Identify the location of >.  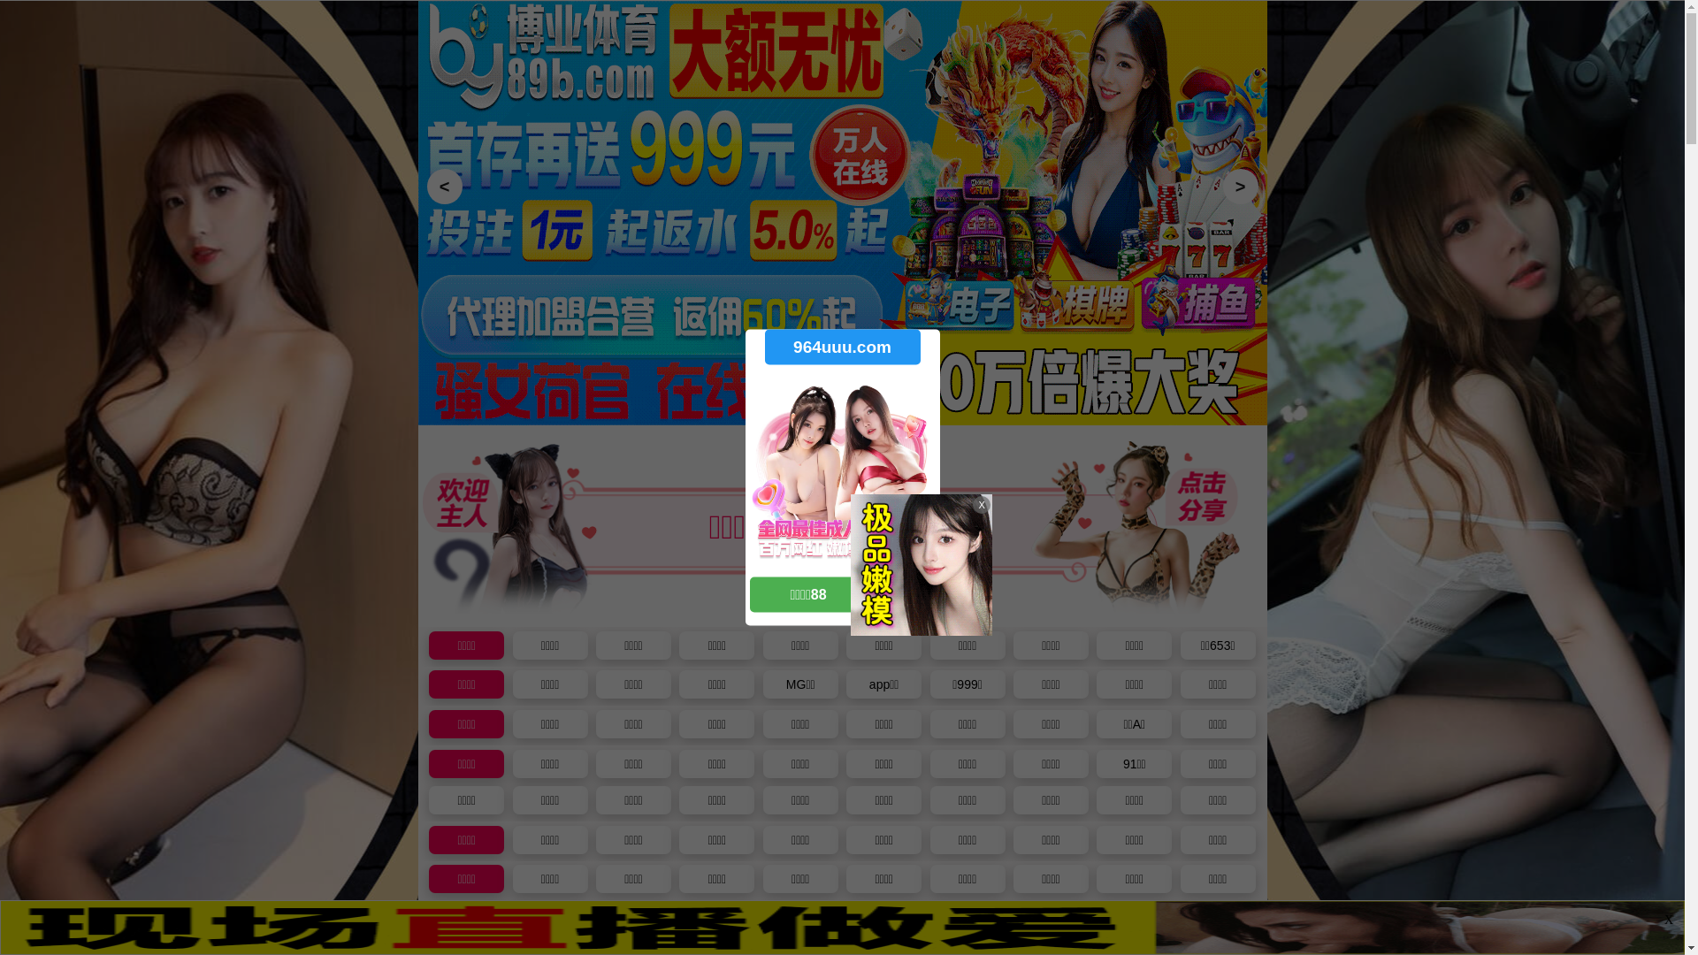
(1240, 187).